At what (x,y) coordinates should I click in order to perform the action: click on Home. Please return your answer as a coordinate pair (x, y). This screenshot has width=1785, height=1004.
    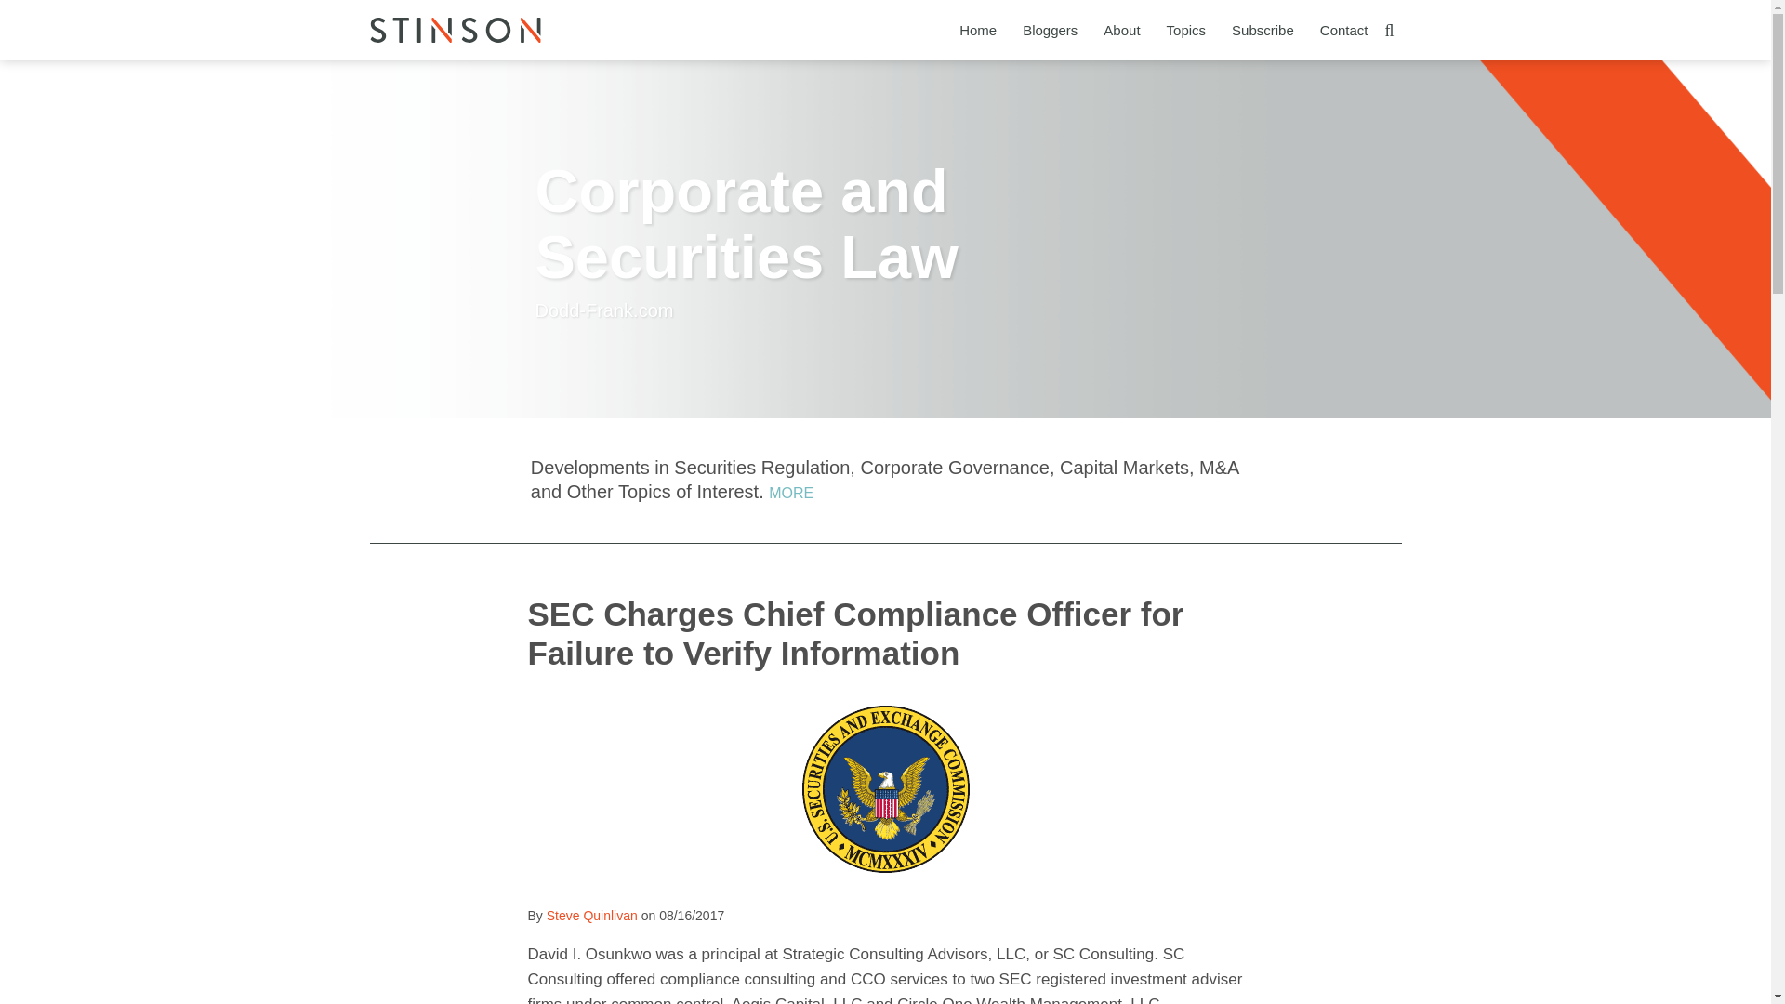
    Looking at the image, I should click on (978, 30).